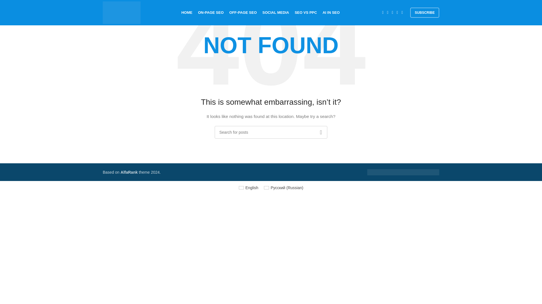  What do you see at coordinates (271, 132) in the screenshot?
I see `Search for posts` at bounding box center [271, 132].